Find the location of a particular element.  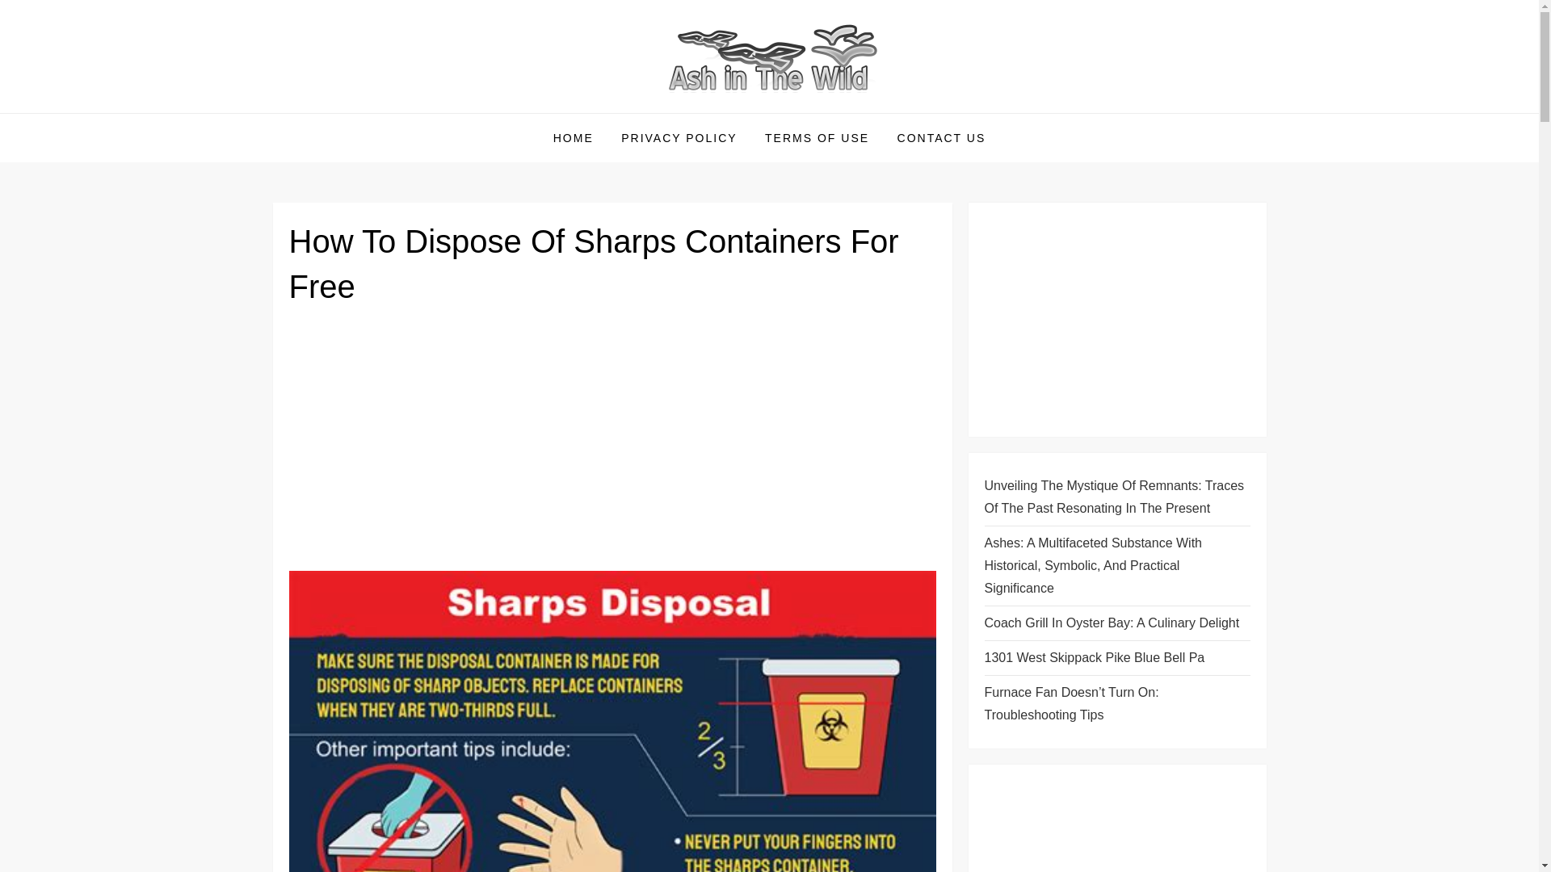

Advertisement is located at coordinates (1116, 320).